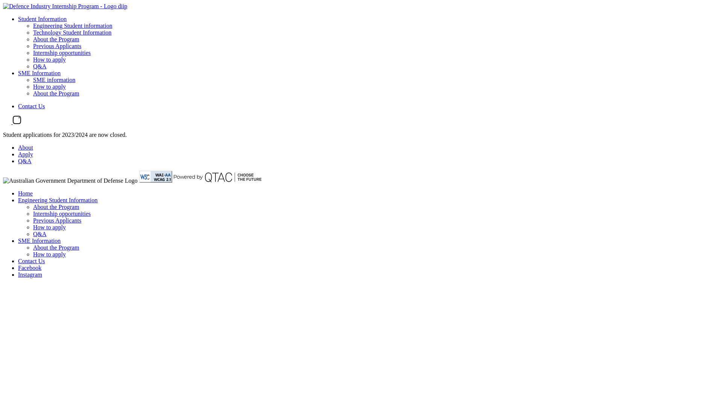 The image size is (722, 406). What do you see at coordinates (50, 86) in the screenshot?
I see `How to apply` at bounding box center [50, 86].